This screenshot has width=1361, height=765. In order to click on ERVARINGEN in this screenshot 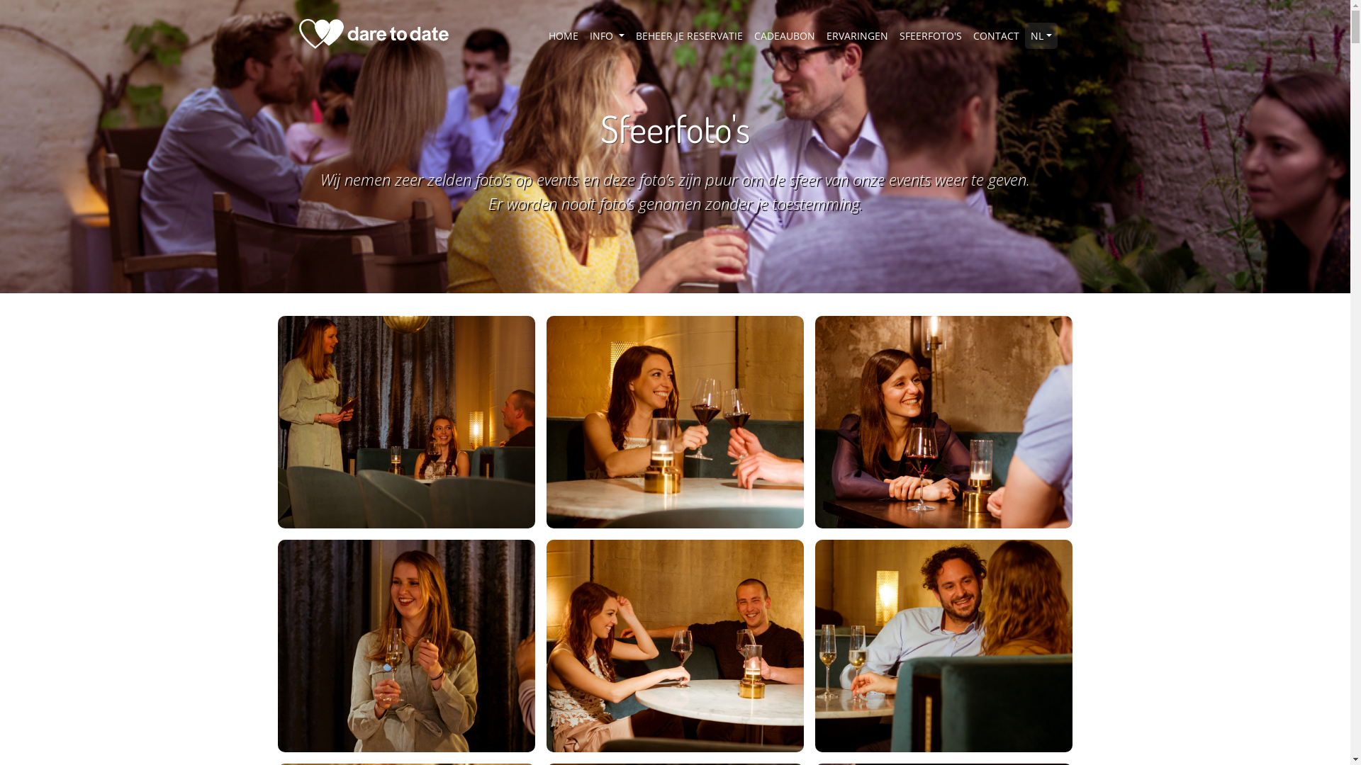, I will do `click(858, 35)`.